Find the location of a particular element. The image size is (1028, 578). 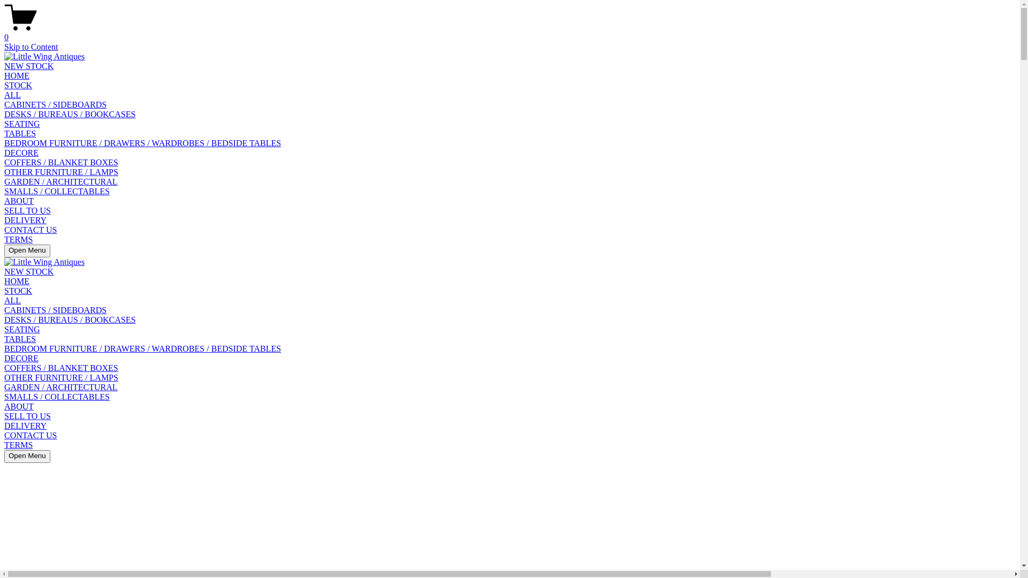

GARDEN / ARCHITECTURAL is located at coordinates (61, 387).